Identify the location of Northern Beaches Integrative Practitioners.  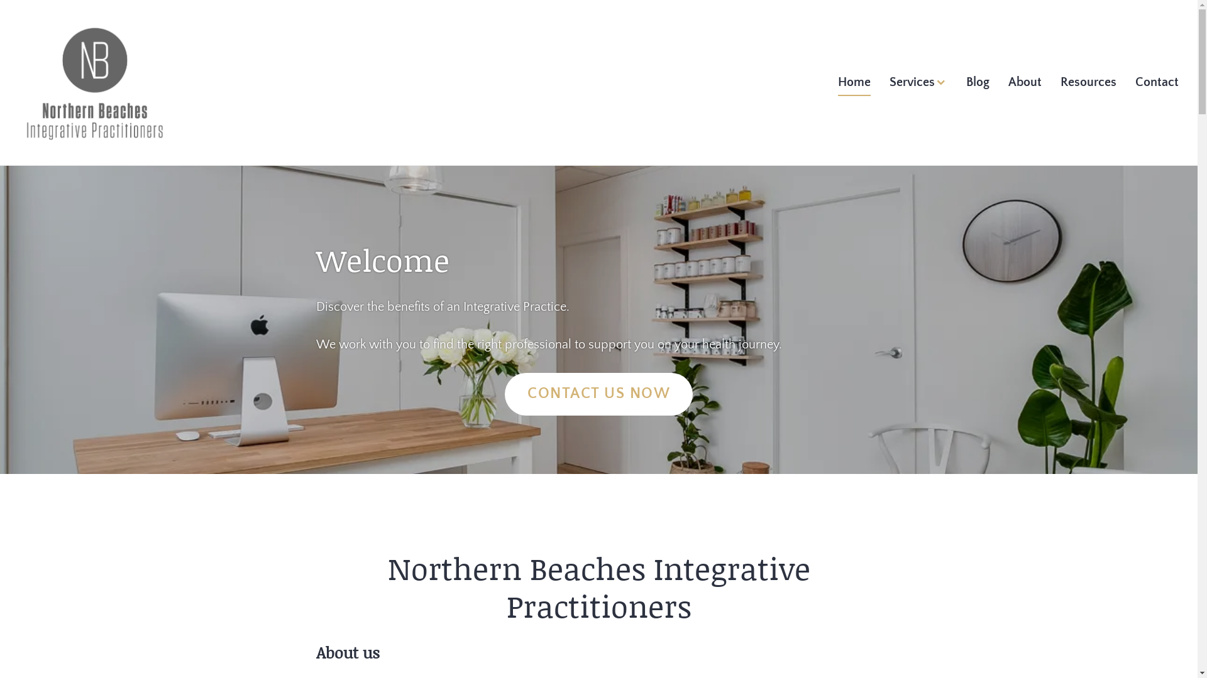
(176, 163).